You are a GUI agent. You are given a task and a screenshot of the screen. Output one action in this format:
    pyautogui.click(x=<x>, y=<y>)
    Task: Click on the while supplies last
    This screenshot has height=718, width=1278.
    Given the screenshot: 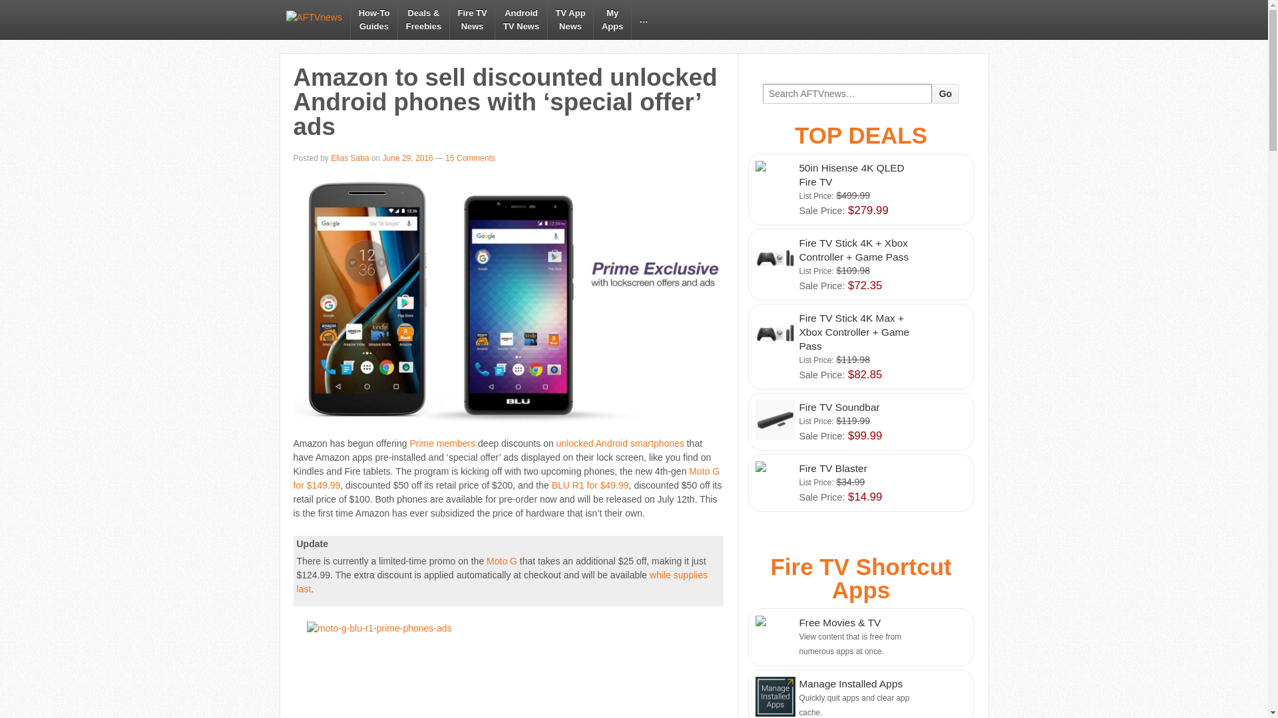 What is the action you would take?
    pyautogui.click(x=945, y=93)
    